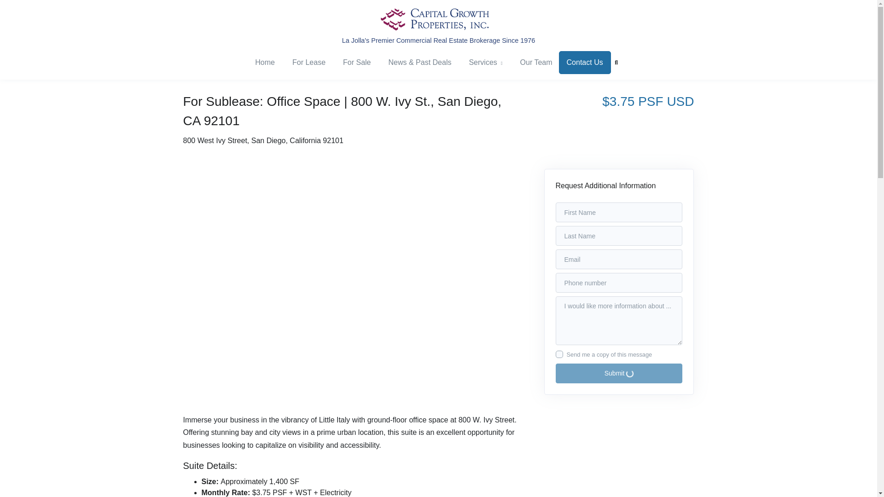  Describe the element at coordinates (355, 63) in the screenshot. I see `For Sale` at that location.